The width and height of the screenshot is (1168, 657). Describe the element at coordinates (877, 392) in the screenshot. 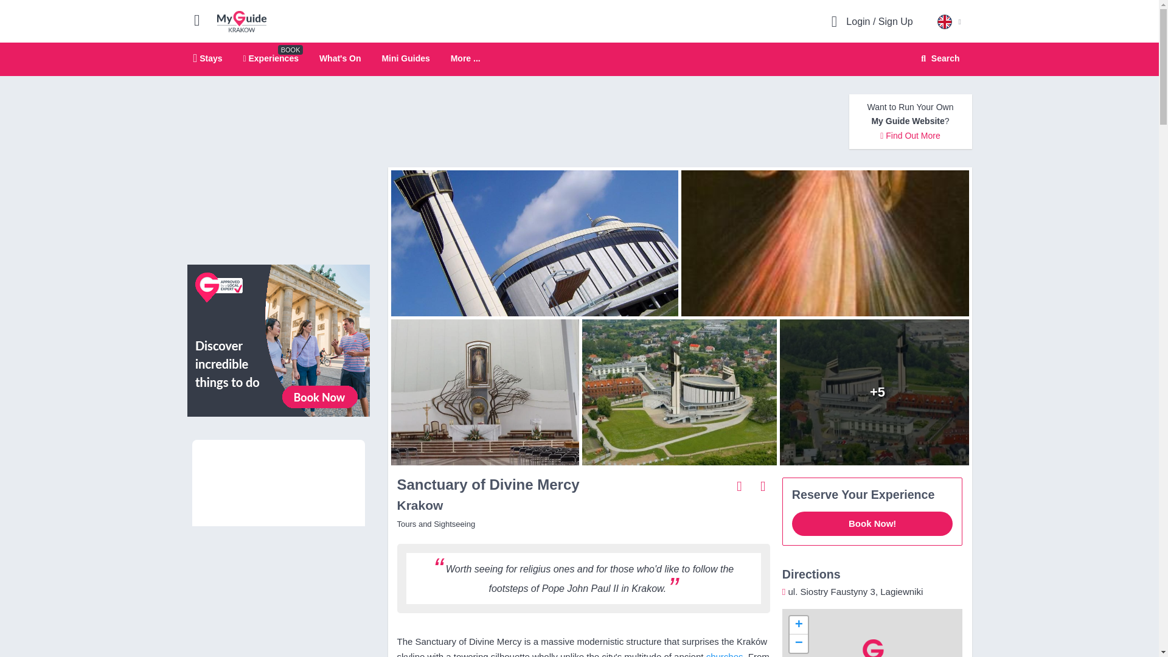

I see `Sanctuary of Divine Mercy` at that location.